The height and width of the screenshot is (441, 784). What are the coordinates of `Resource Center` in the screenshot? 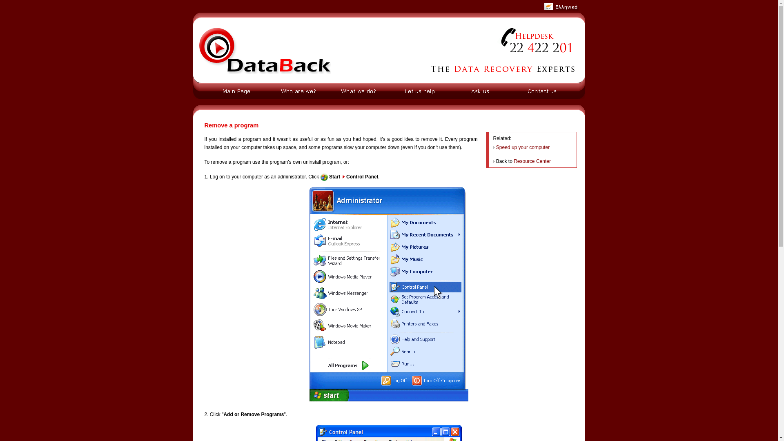 It's located at (532, 161).